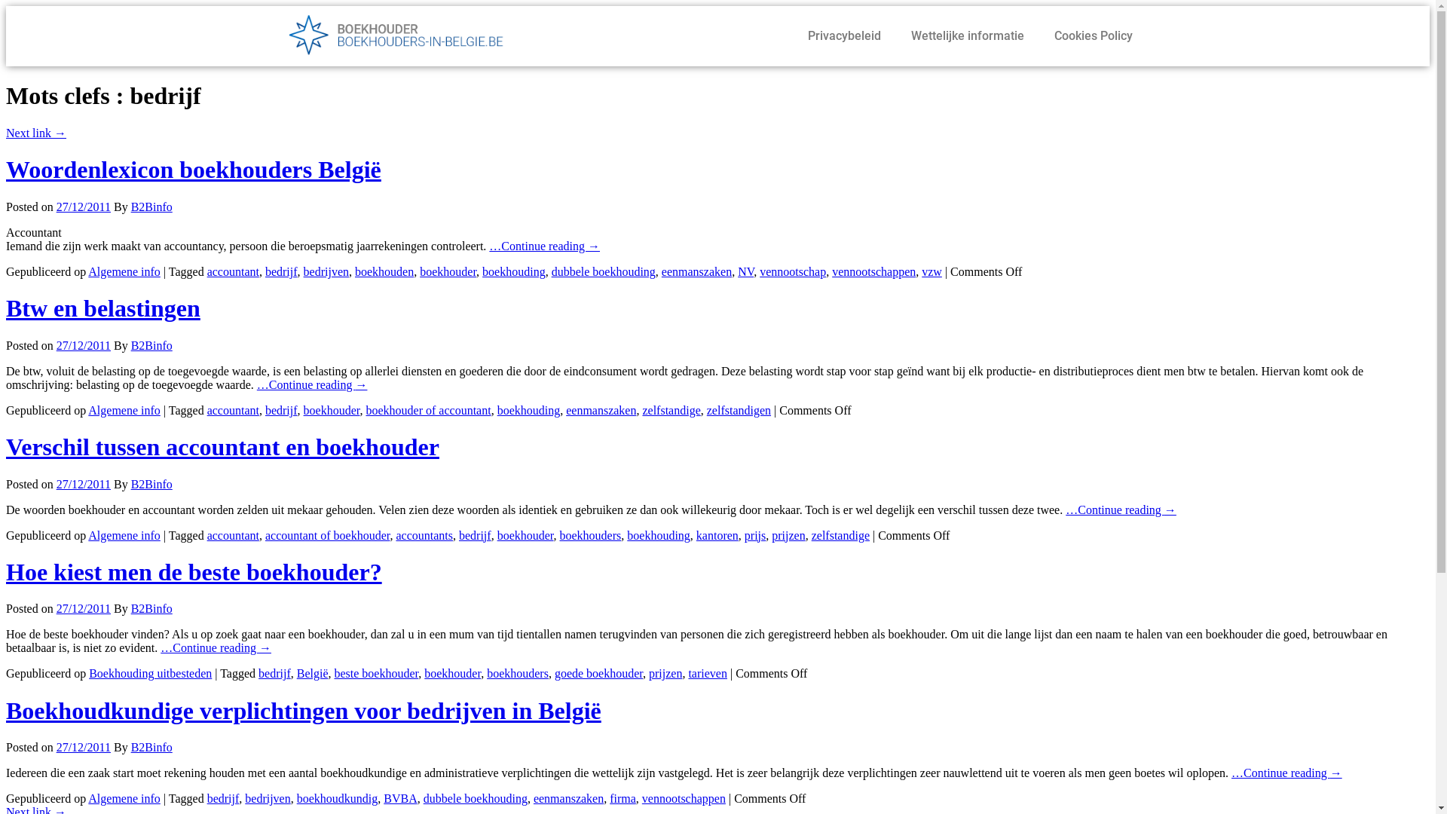 The width and height of the screenshot is (1447, 814). I want to click on boekhouding, so click(514, 271).